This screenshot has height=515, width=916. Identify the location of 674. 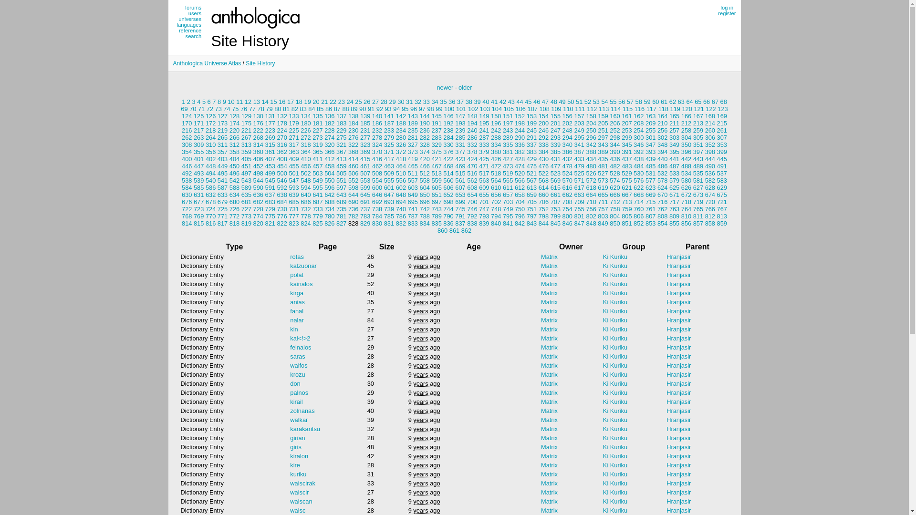
(710, 195).